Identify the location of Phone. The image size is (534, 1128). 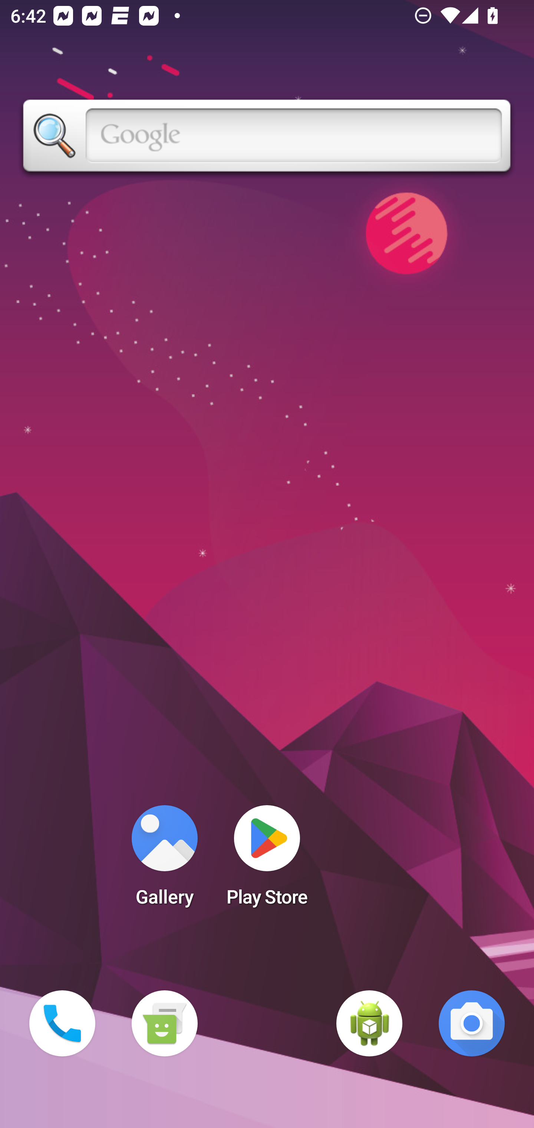
(62, 1023).